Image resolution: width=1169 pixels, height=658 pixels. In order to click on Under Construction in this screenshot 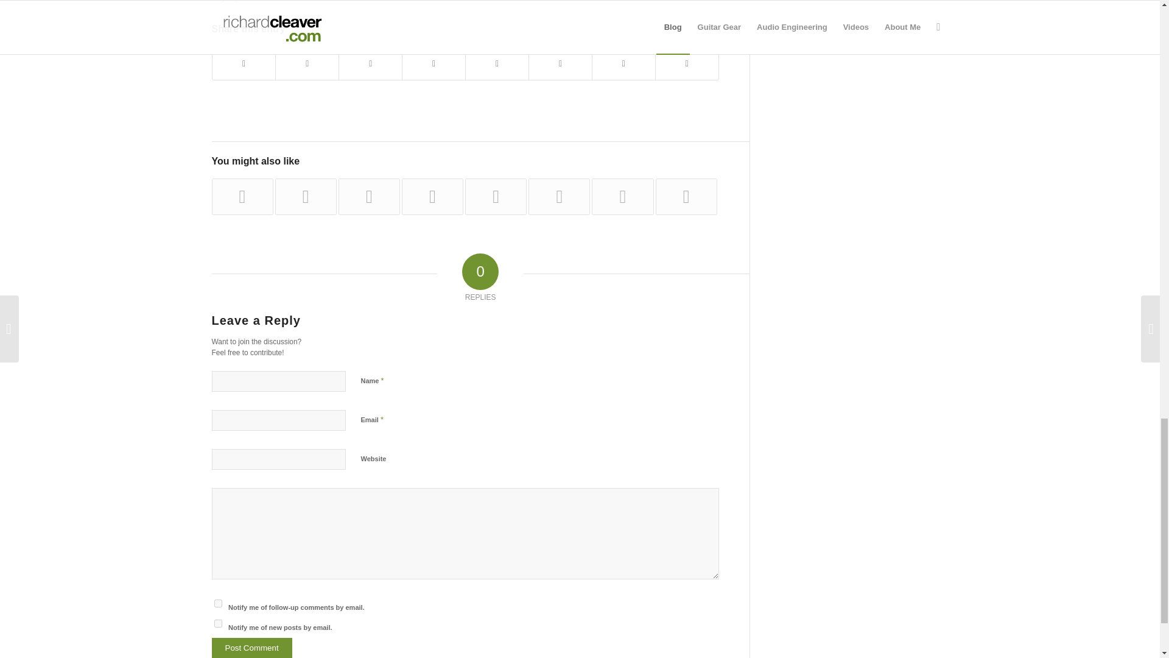, I will do `click(306, 196)`.